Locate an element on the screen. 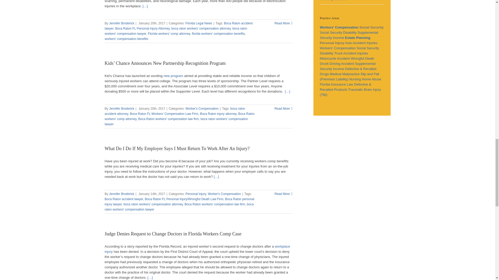  Posts by Jennifer Broderick is located at coordinates (122, 23).